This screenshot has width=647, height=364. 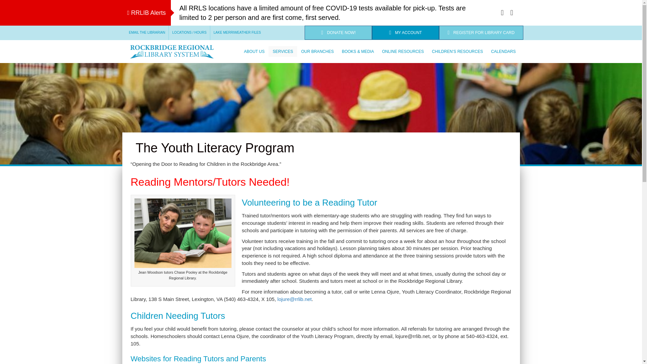 I want to click on RRLS-nobooks-01, so click(x=172, y=51).